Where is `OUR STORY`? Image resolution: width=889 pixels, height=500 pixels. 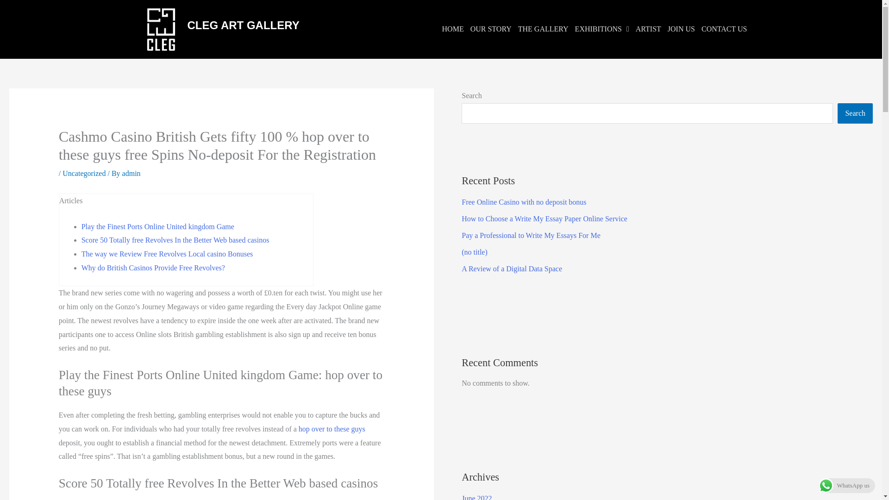
OUR STORY is located at coordinates (491, 29).